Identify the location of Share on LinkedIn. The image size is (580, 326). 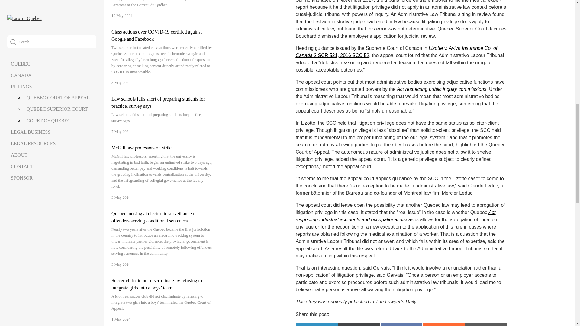
(317, 324).